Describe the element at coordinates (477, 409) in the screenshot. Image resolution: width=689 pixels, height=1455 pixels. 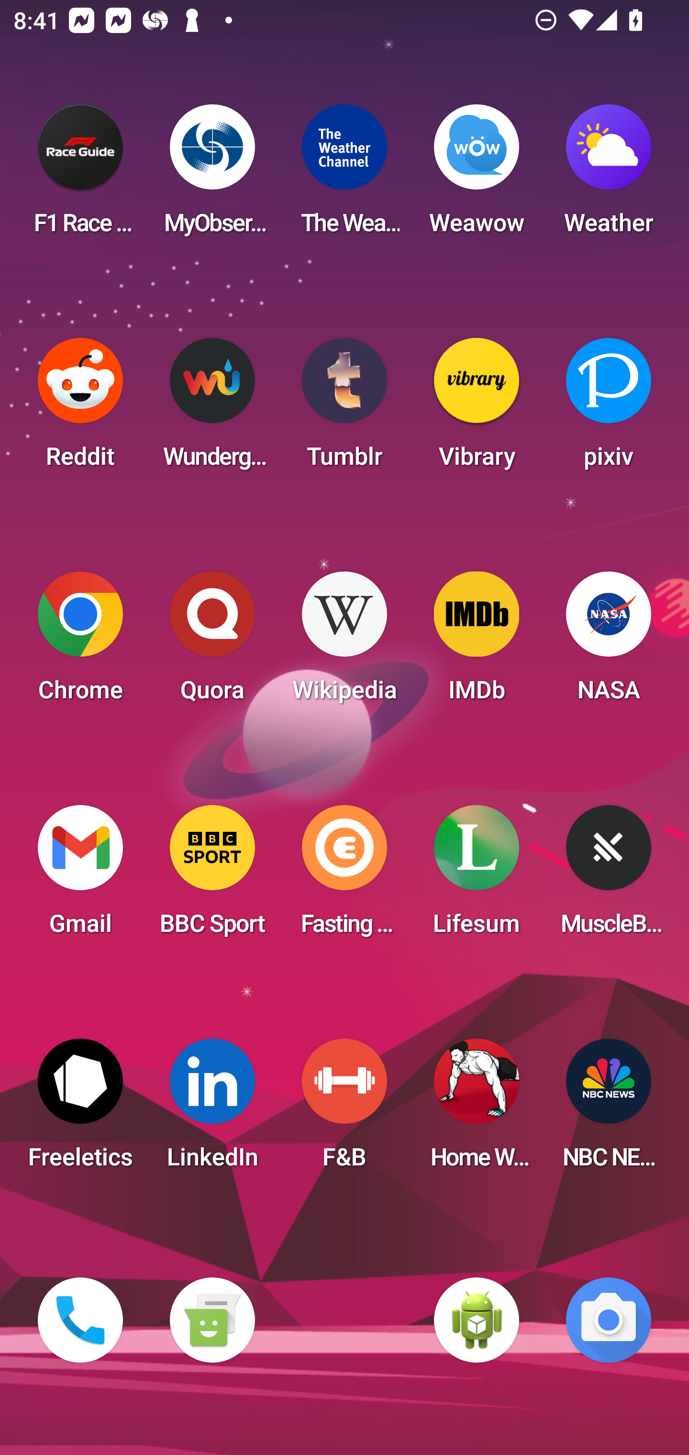
I see `Vibrary` at that location.